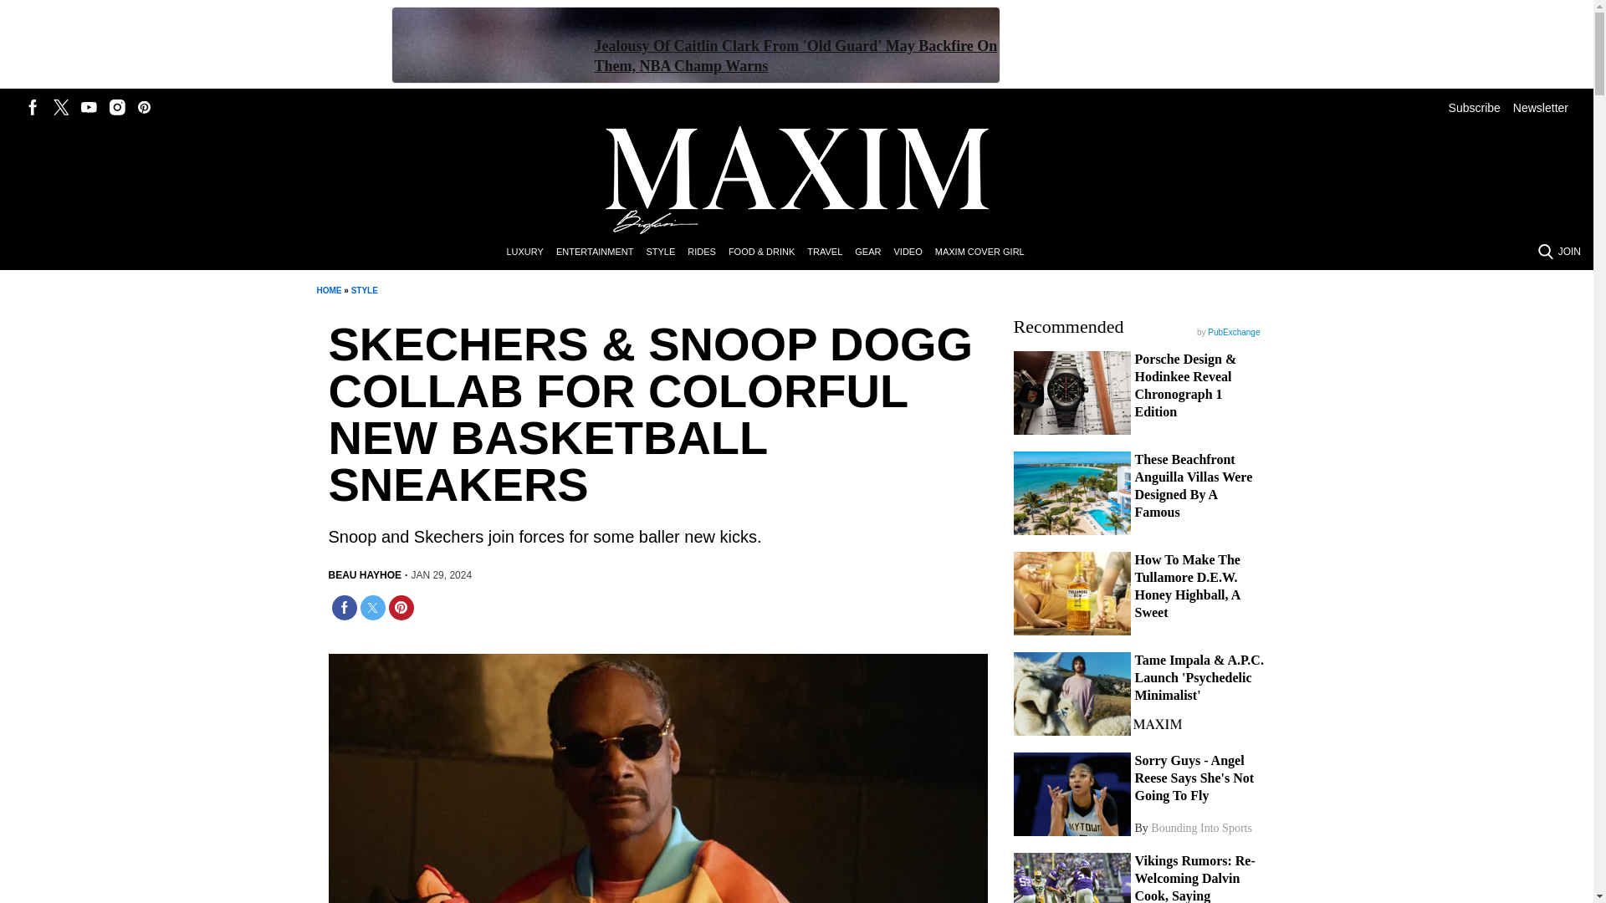 This screenshot has width=1606, height=903. What do you see at coordinates (328, 291) in the screenshot?
I see `HOME` at bounding box center [328, 291].